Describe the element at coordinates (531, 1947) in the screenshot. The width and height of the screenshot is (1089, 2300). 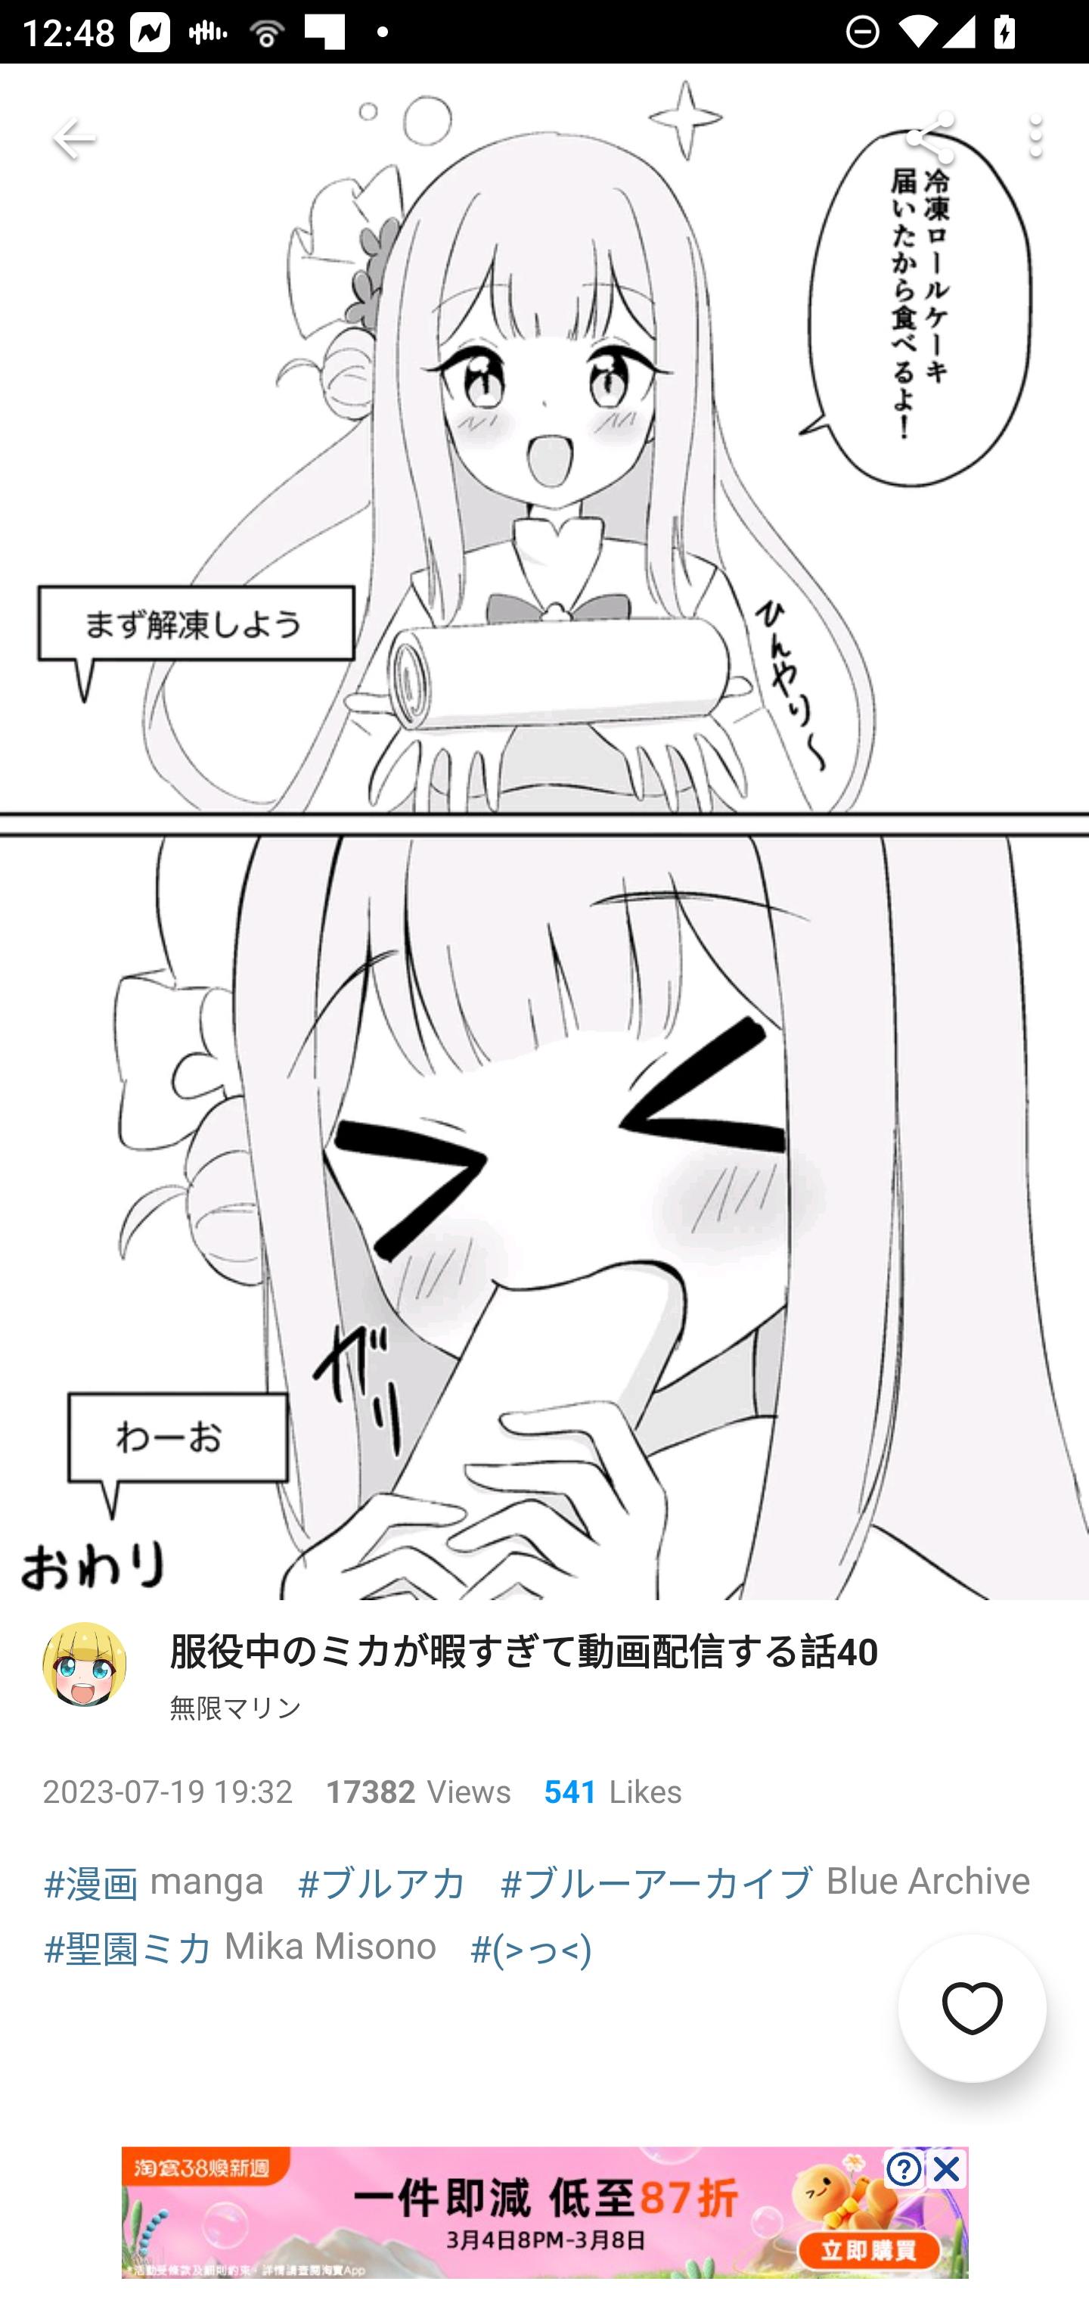
I see `#(>っ<)` at that location.